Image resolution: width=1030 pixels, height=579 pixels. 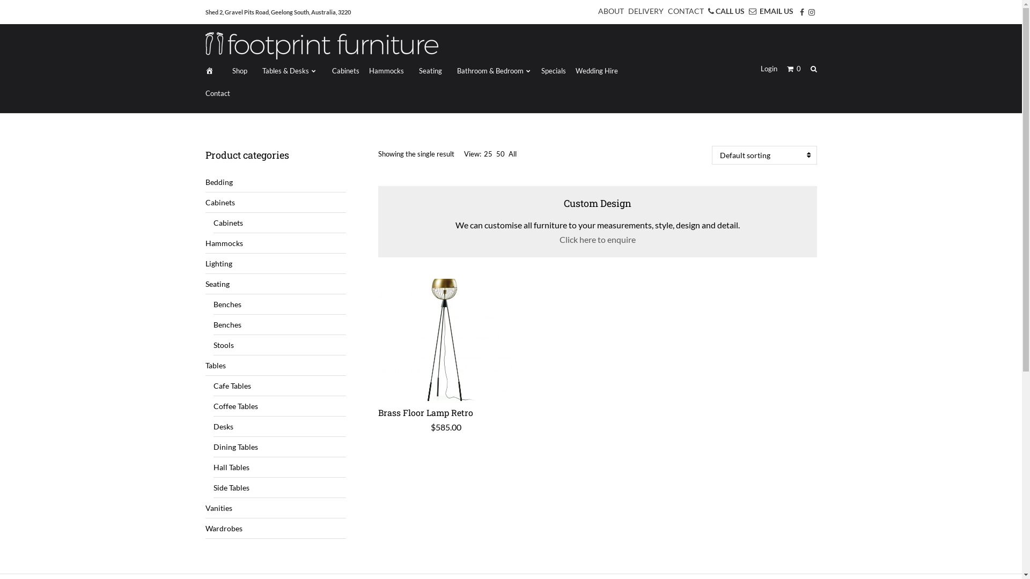 What do you see at coordinates (276, 243) in the screenshot?
I see `Hammocks` at bounding box center [276, 243].